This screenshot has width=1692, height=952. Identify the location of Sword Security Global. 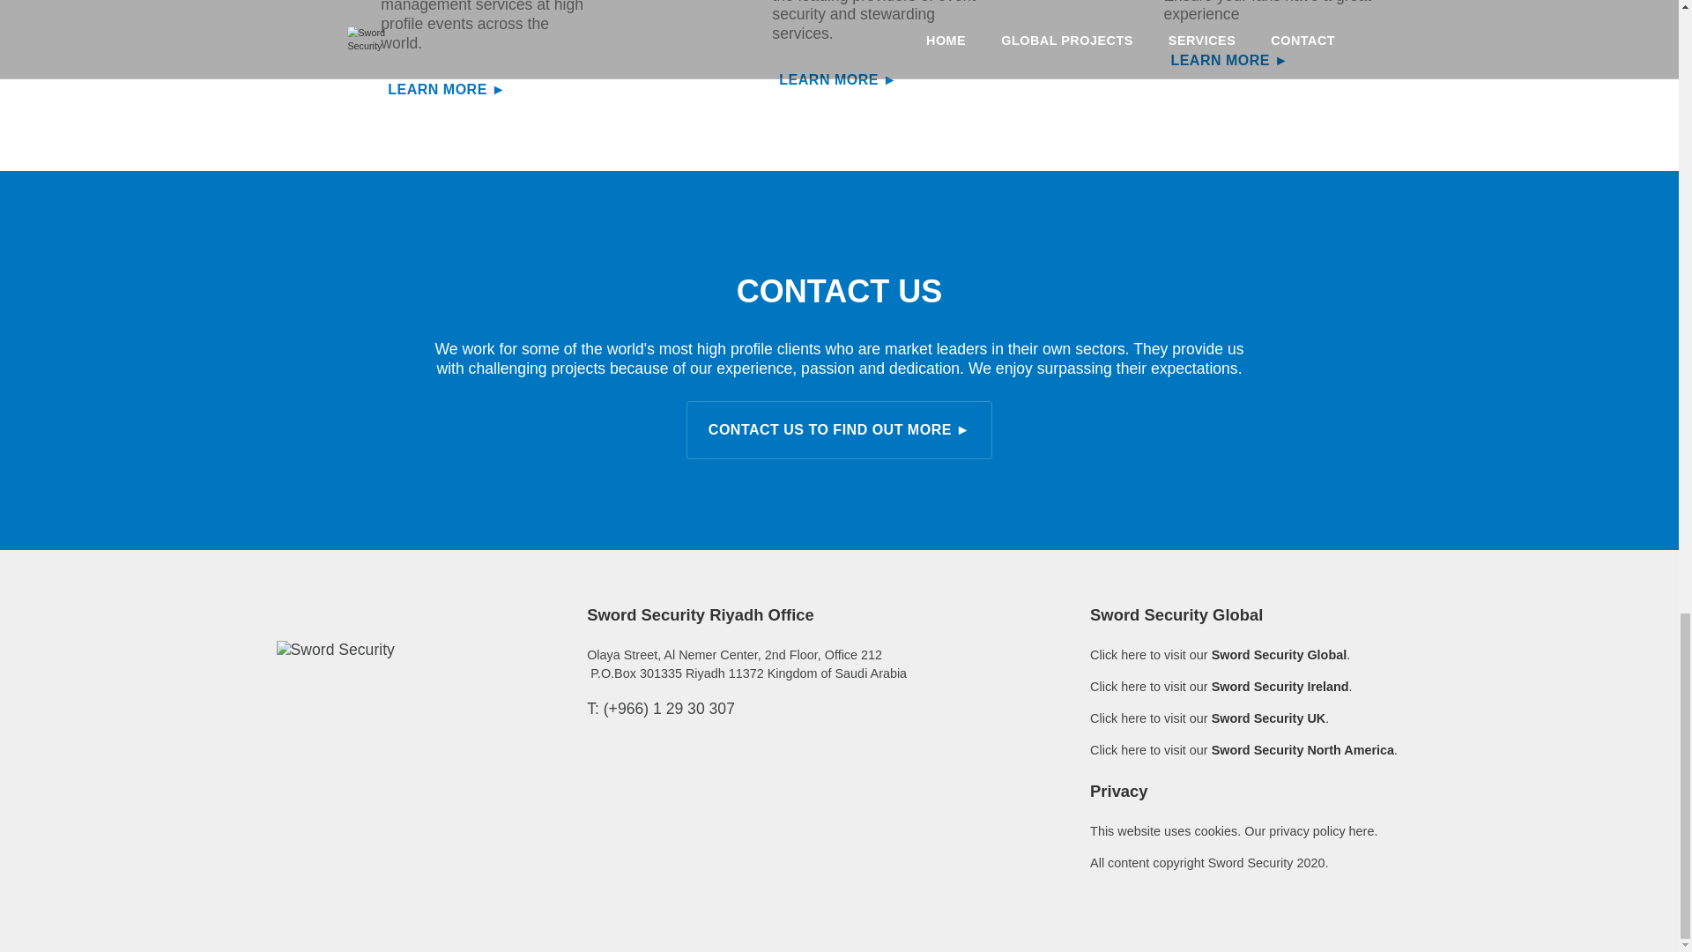
(1279, 654).